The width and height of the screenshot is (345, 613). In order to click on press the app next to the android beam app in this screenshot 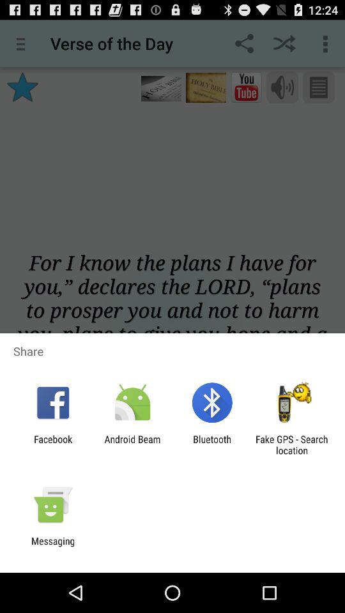, I will do `click(212, 444)`.